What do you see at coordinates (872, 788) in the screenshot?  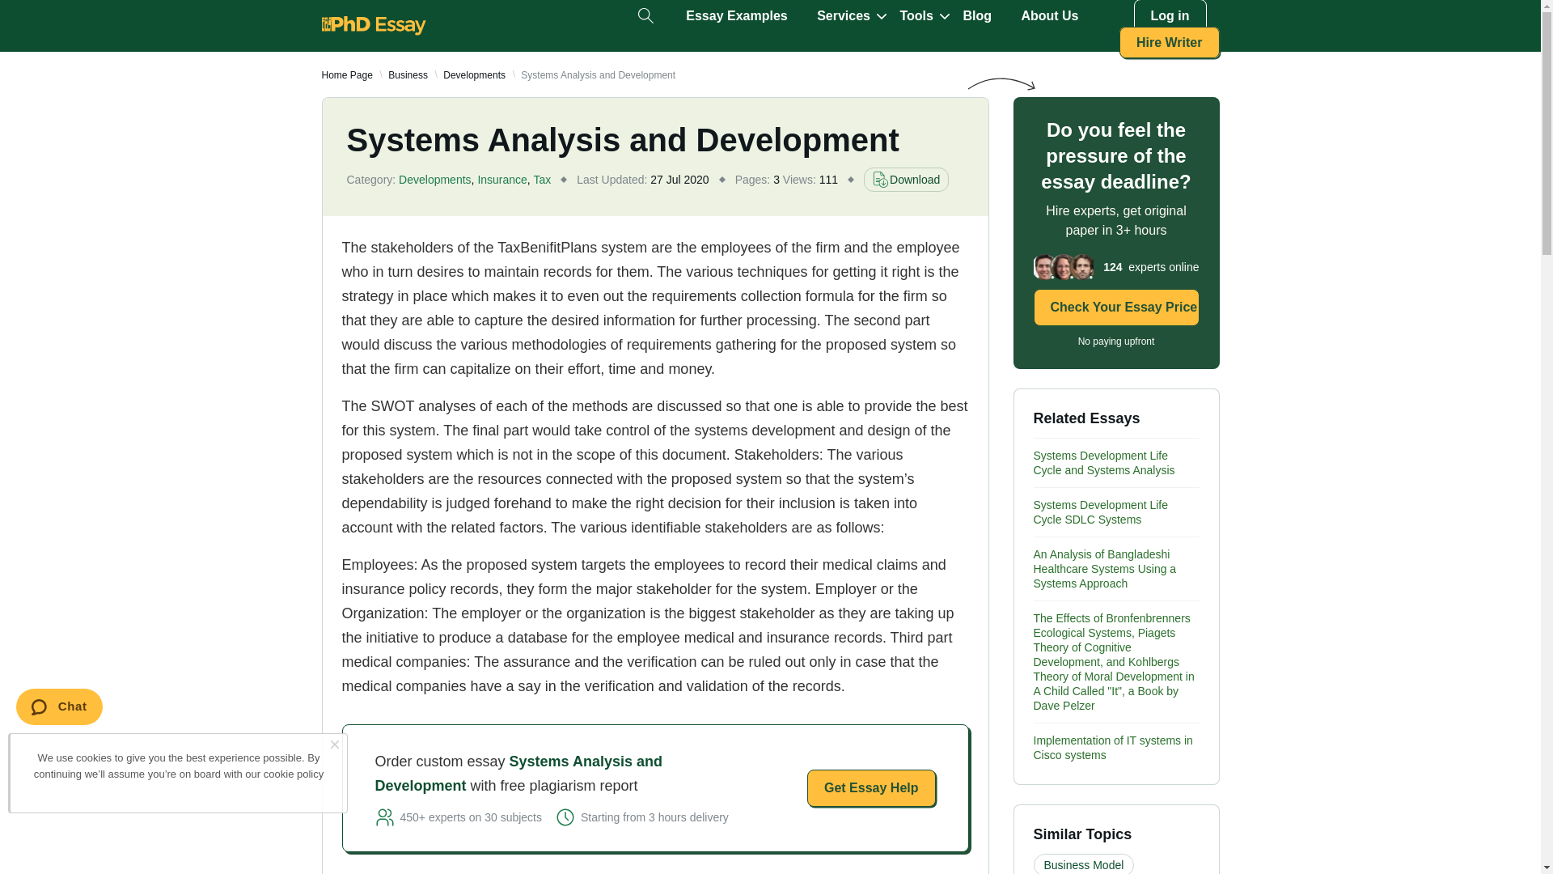 I see `Get Essay Help` at bounding box center [872, 788].